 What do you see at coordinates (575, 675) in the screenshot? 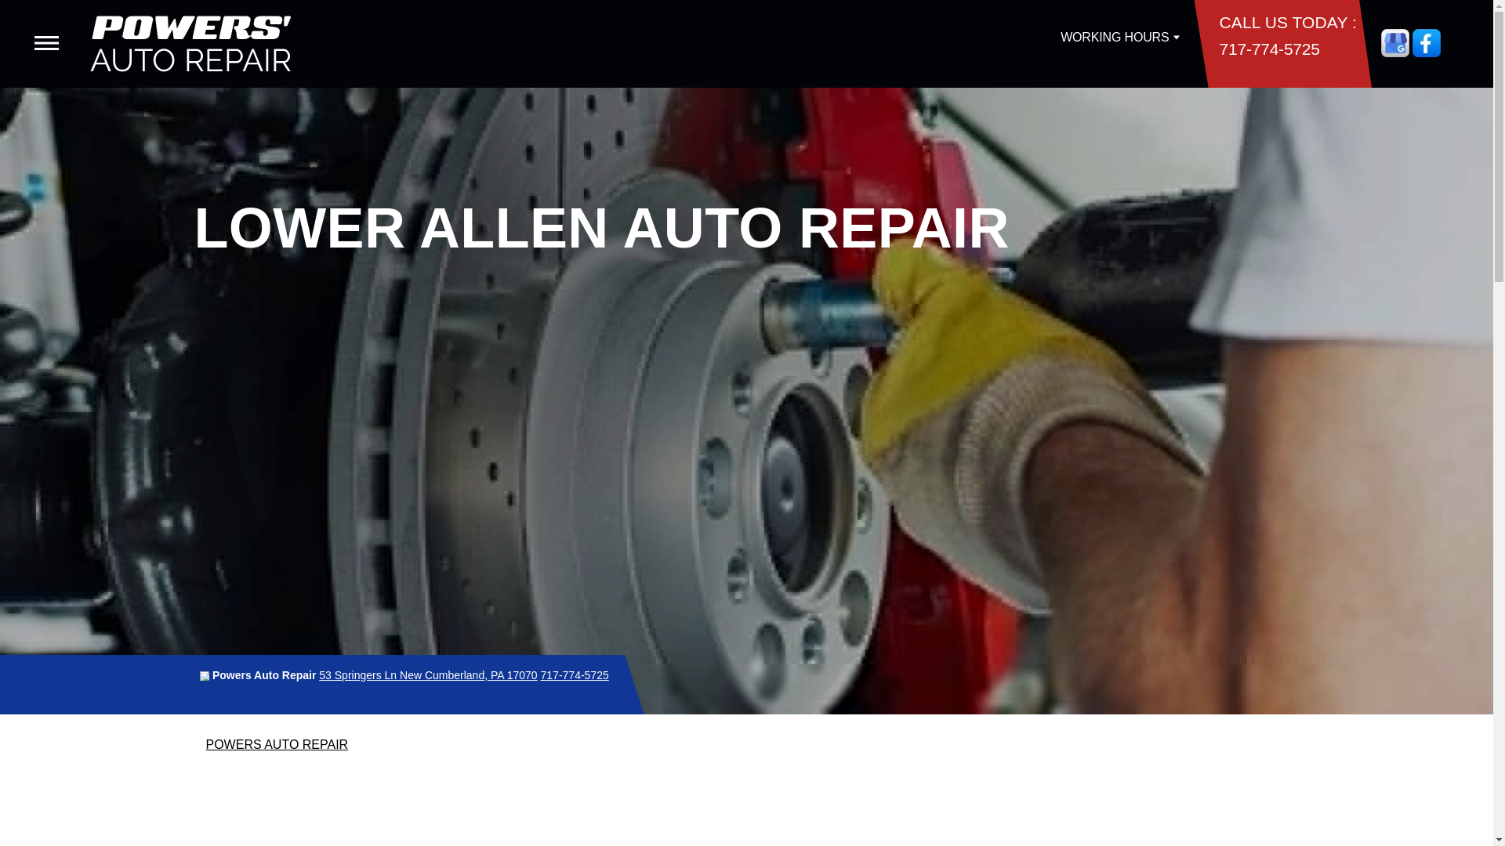
I see `717-774-5725` at bounding box center [575, 675].